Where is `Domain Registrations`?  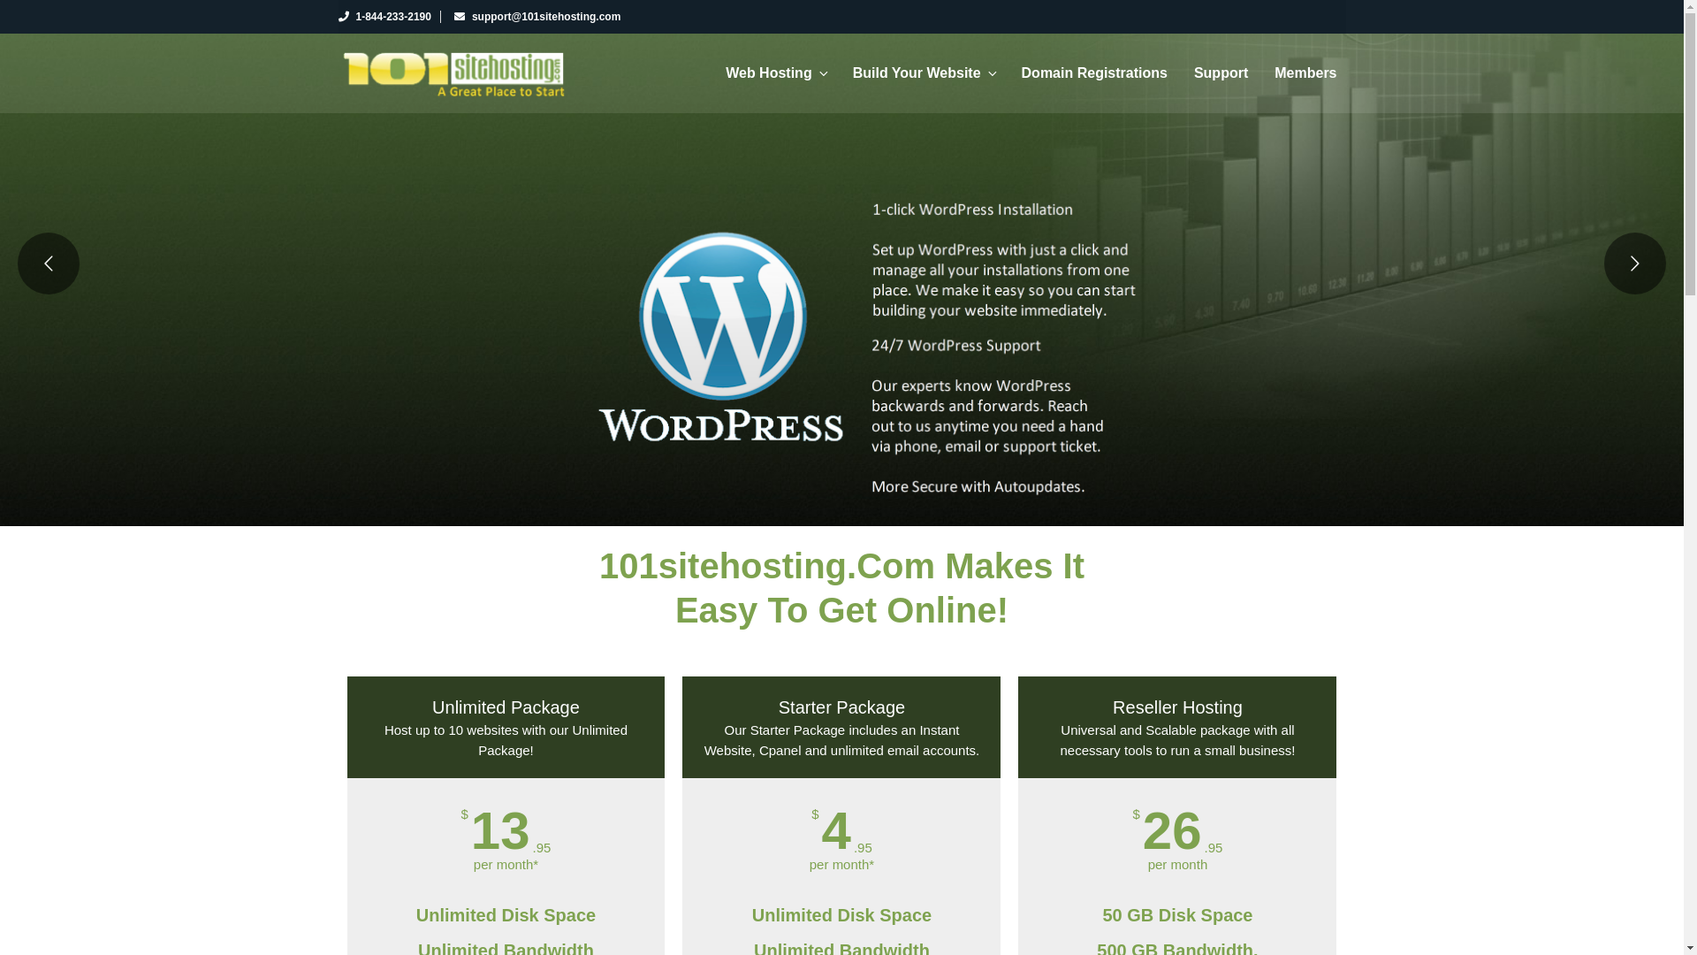 Domain Registrations is located at coordinates (1094, 73).